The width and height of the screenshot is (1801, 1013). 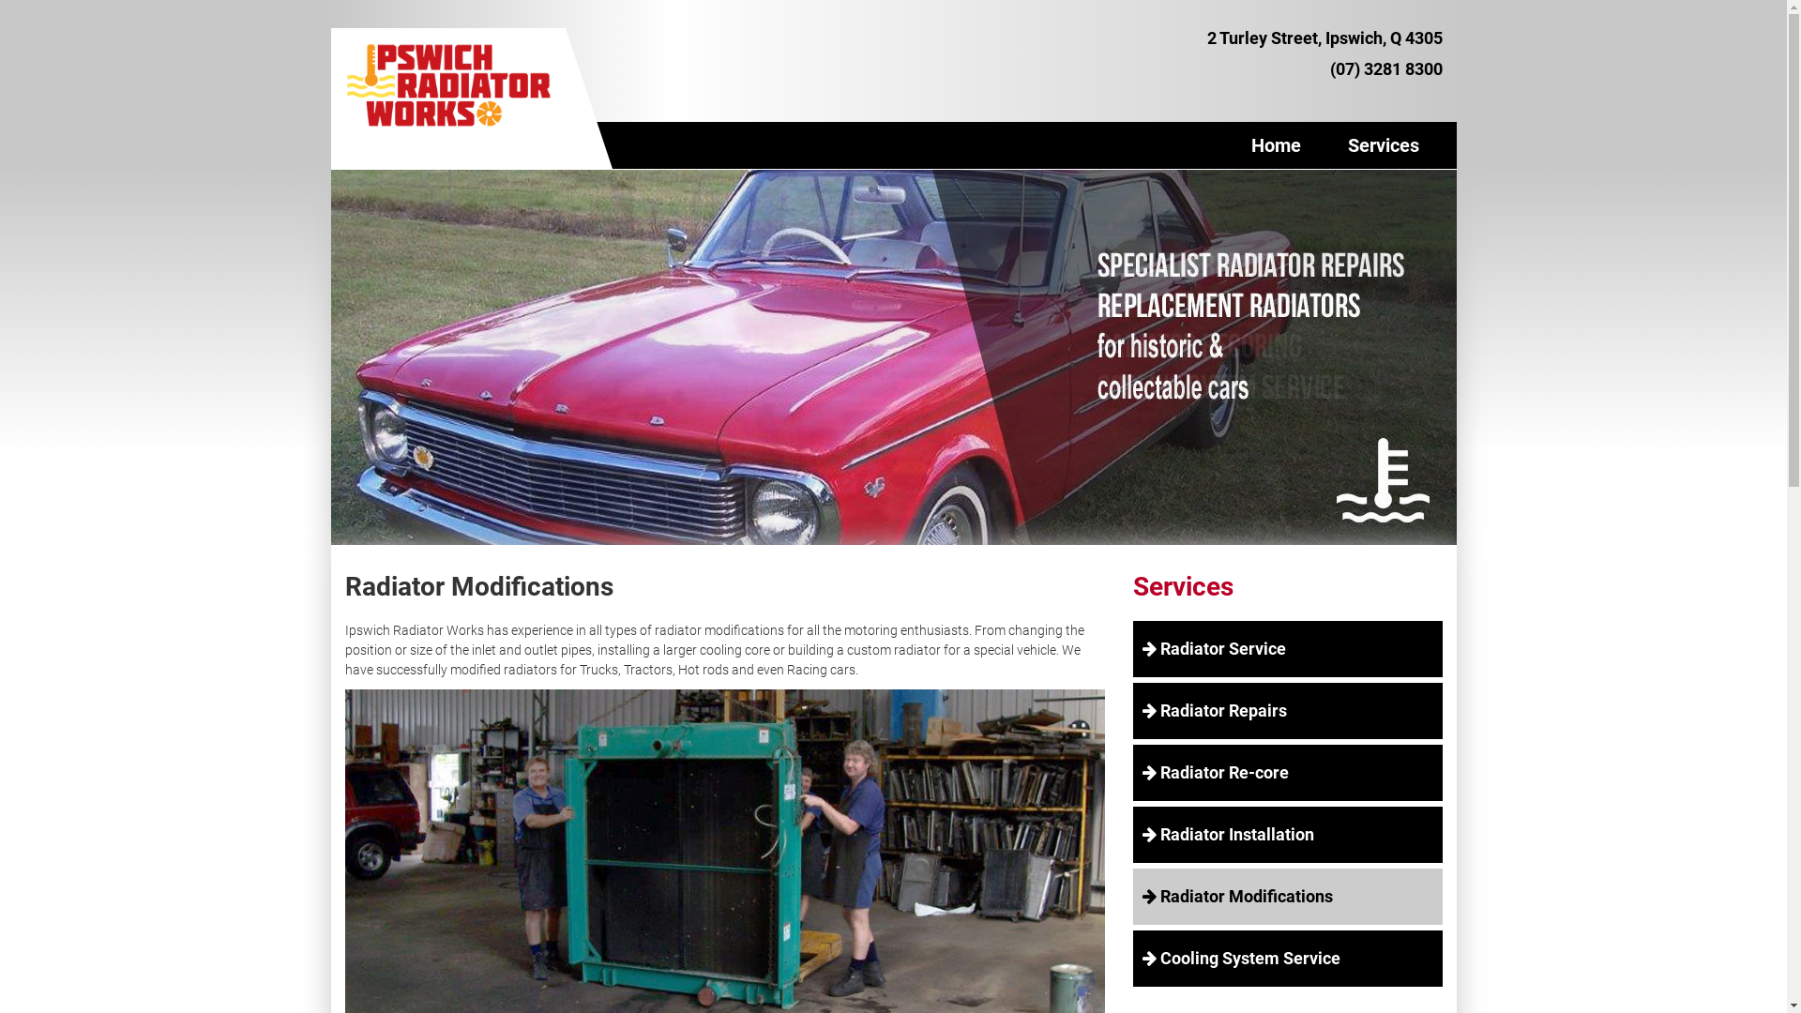 What do you see at coordinates (1288, 897) in the screenshot?
I see `Radiator Modifications` at bounding box center [1288, 897].